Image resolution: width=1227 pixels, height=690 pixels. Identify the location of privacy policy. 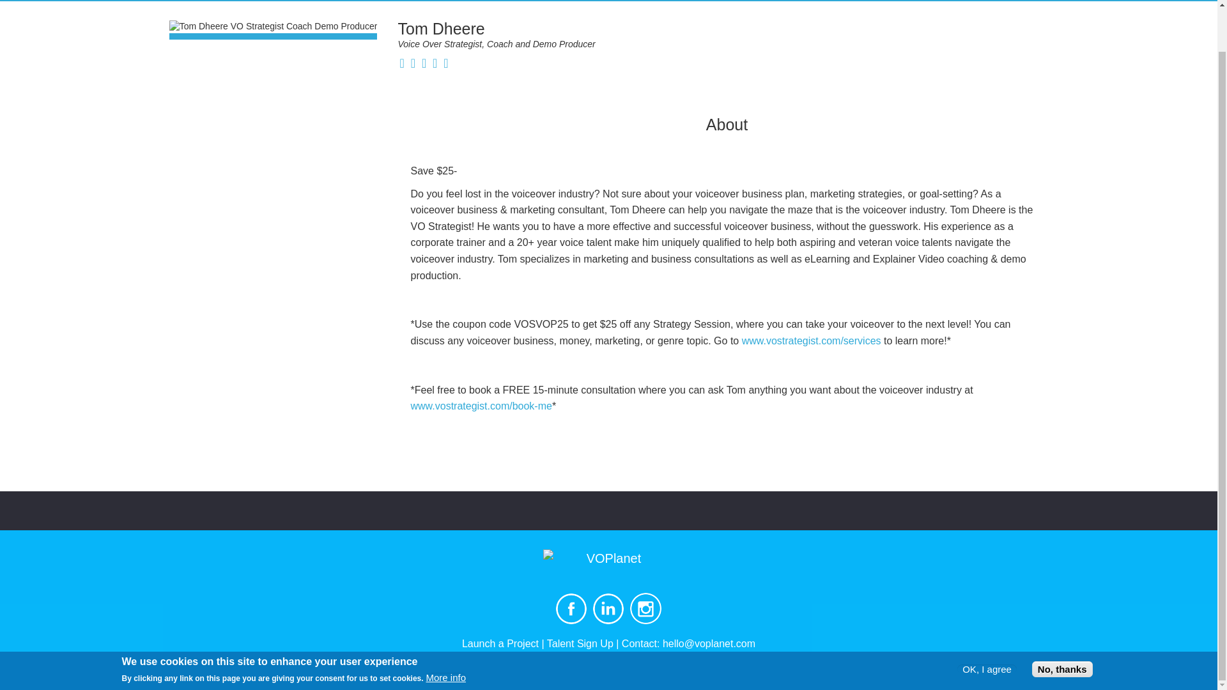
(317, 670).